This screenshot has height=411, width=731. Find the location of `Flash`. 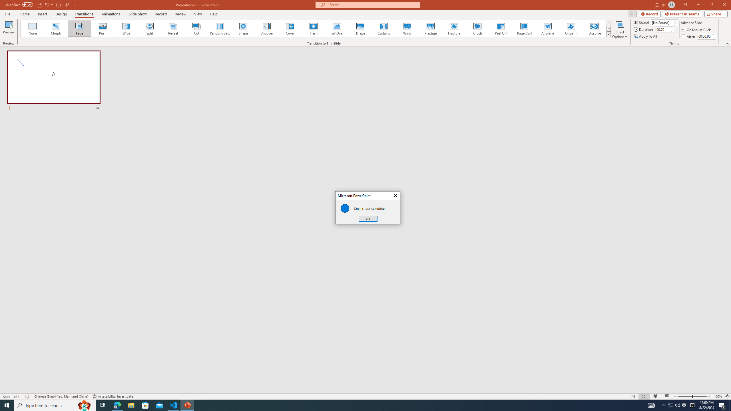

Flash is located at coordinates (314, 29).